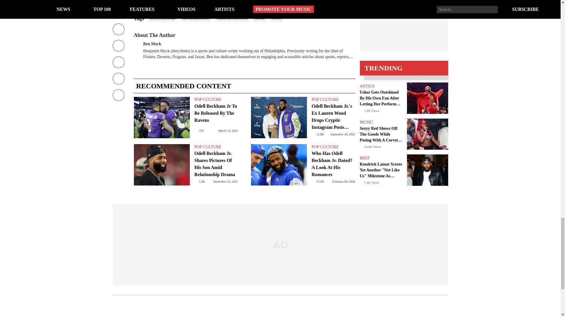  I want to click on Odell Beckham Jr To Be Released By The Ravens, so click(161, 117).